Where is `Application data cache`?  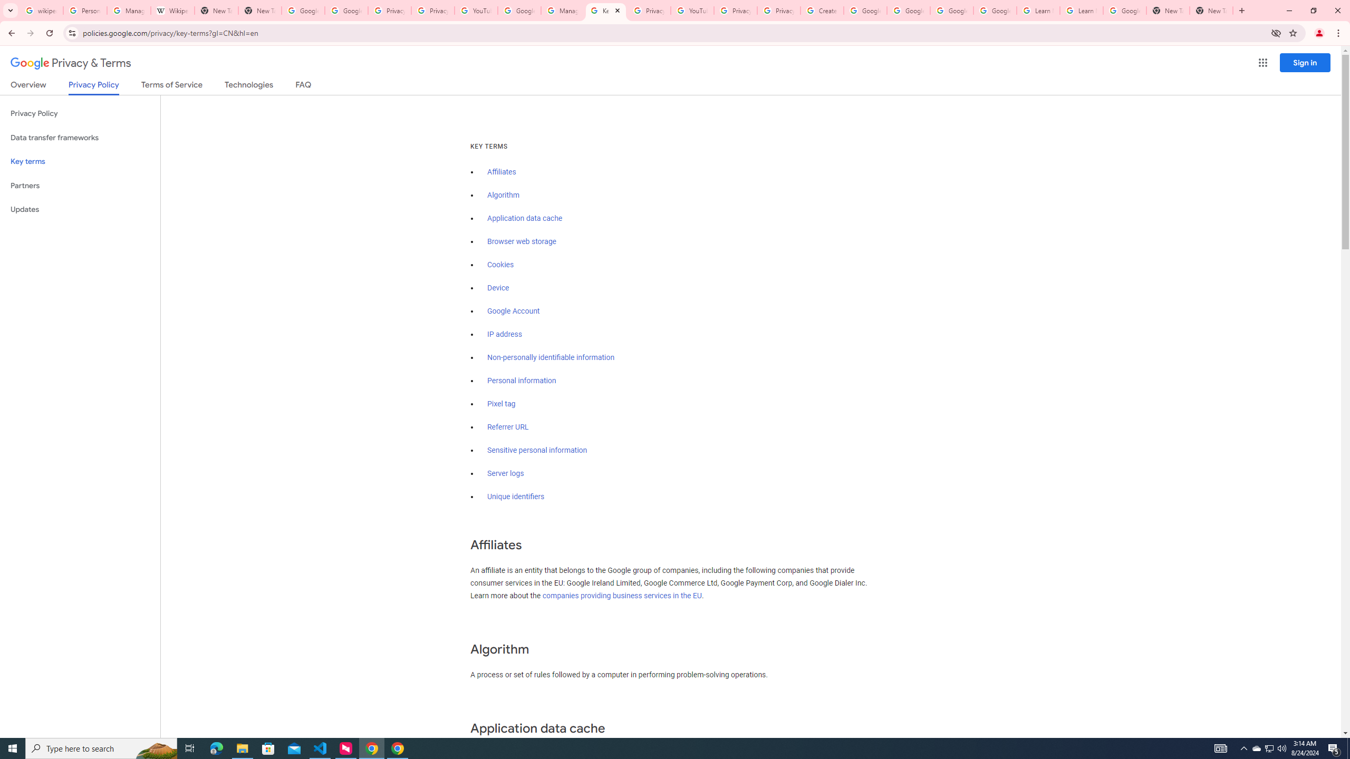 Application data cache is located at coordinates (525, 218).